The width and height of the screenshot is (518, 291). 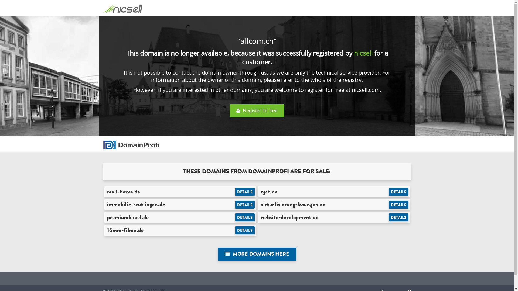 What do you see at coordinates (399, 217) in the screenshot?
I see `DETAILS` at bounding box center [399, 217].